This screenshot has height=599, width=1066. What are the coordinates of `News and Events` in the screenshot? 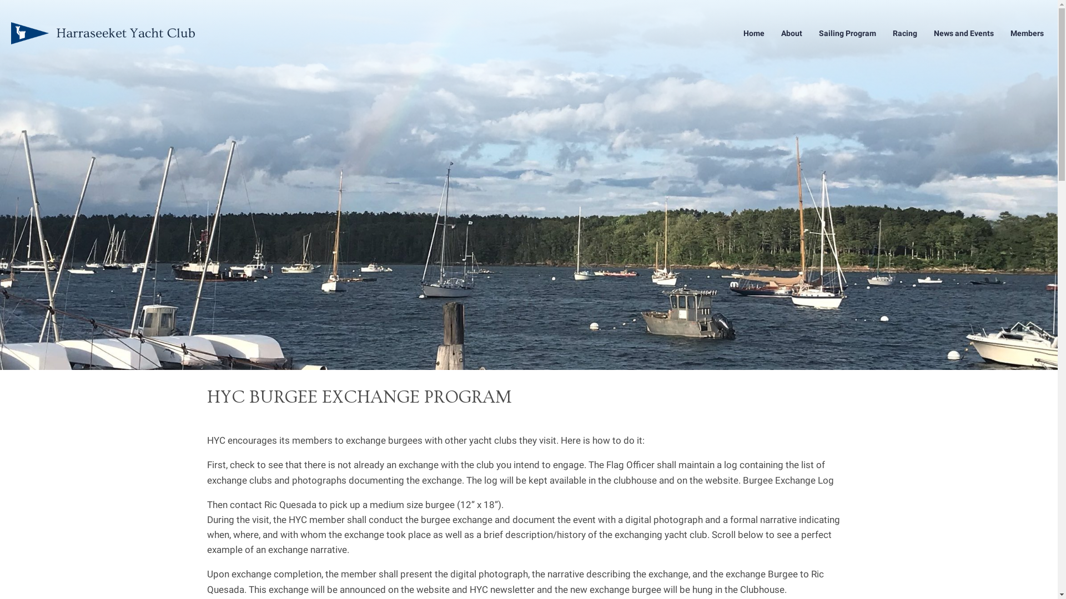 It's located at (964, 33).